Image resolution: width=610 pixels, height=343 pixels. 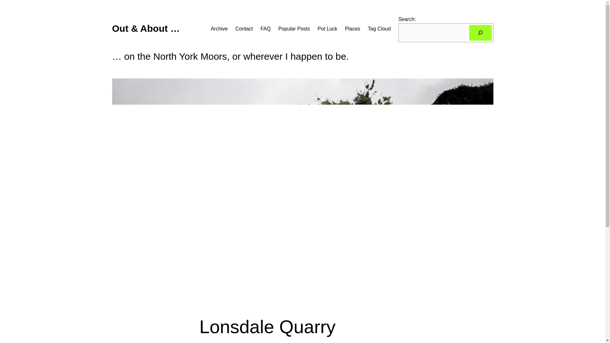 I want to click on Places, so click(x=353, y=29).